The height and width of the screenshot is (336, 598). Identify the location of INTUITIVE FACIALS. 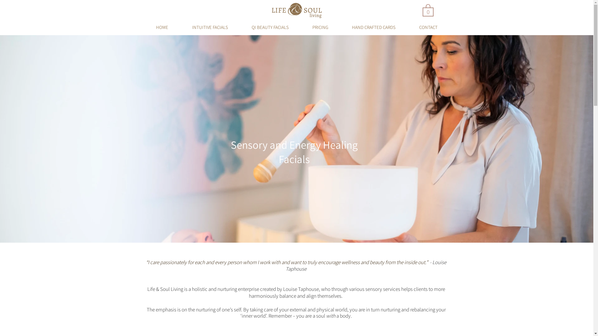
(210, 27).